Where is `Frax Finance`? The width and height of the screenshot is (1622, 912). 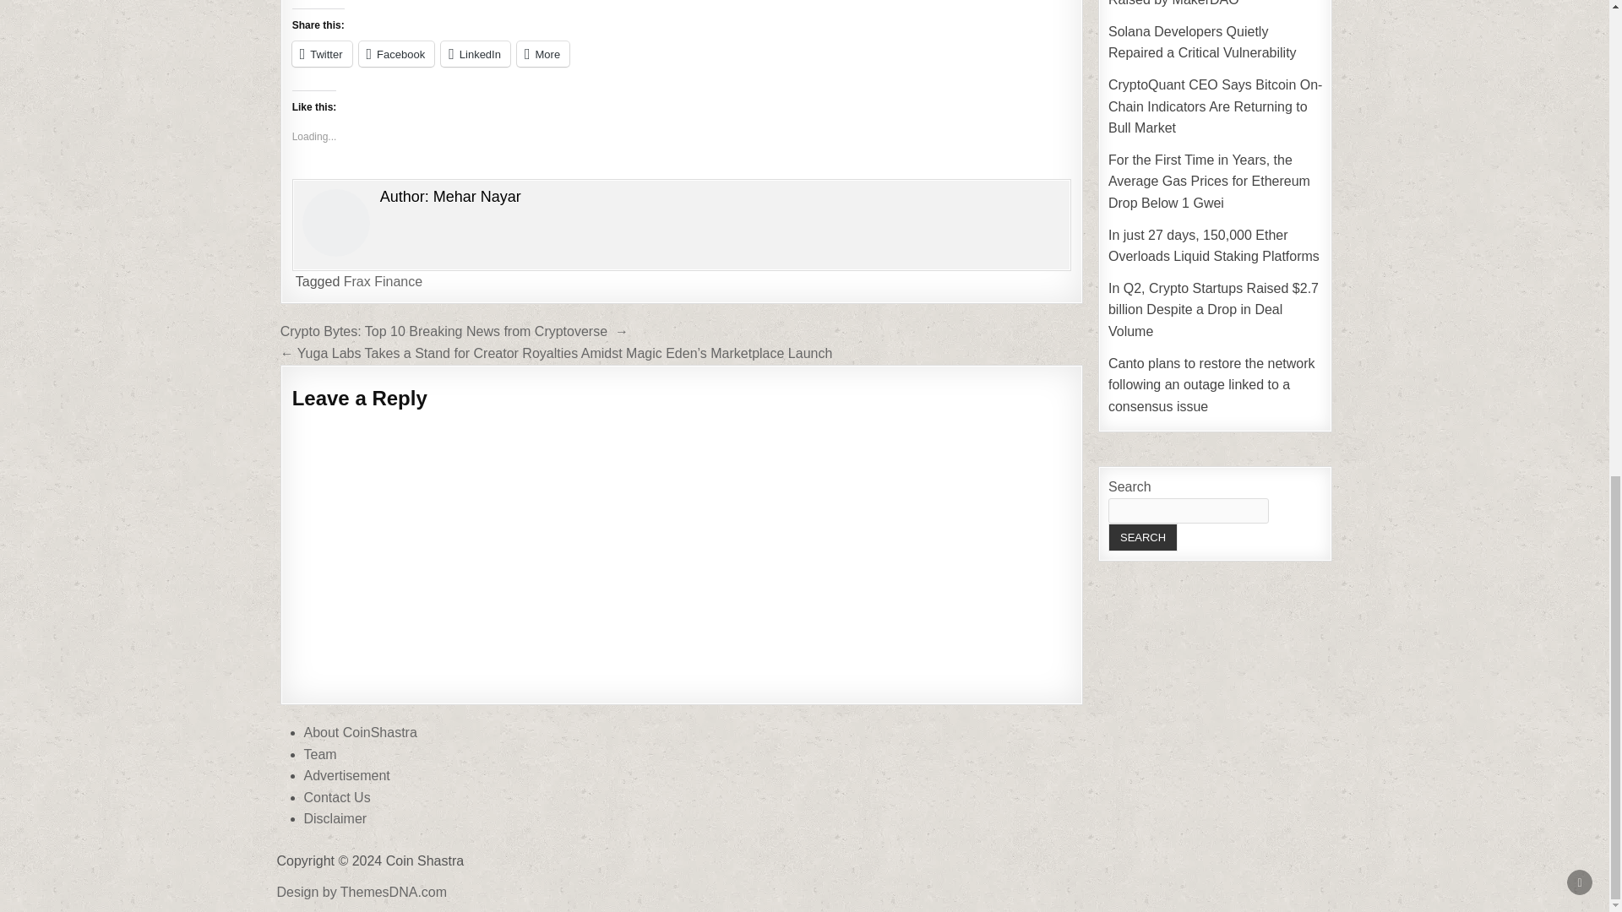 Frax Finance is located at coordinates (383, 282).